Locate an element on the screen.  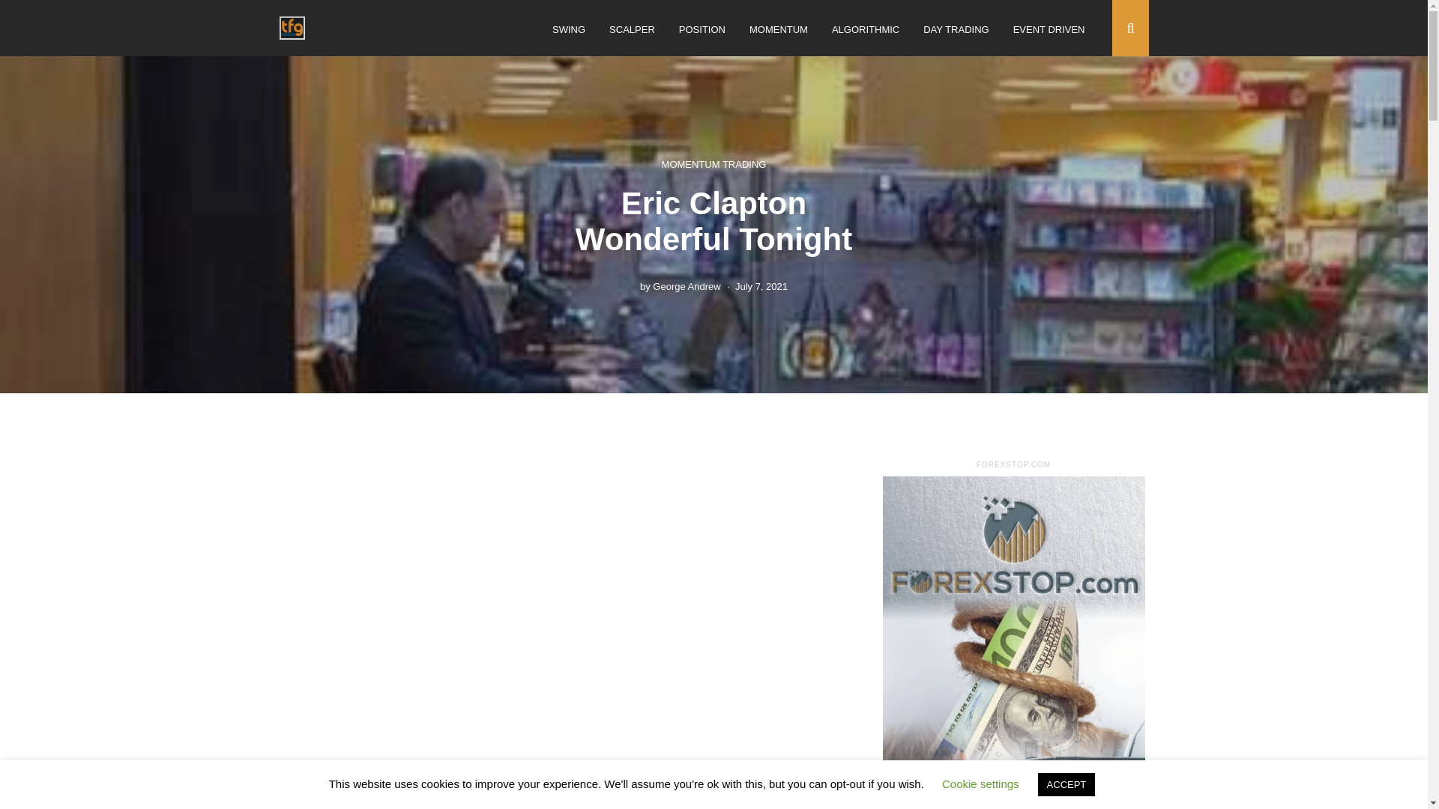
SWING is located at coordinates (569, 30).